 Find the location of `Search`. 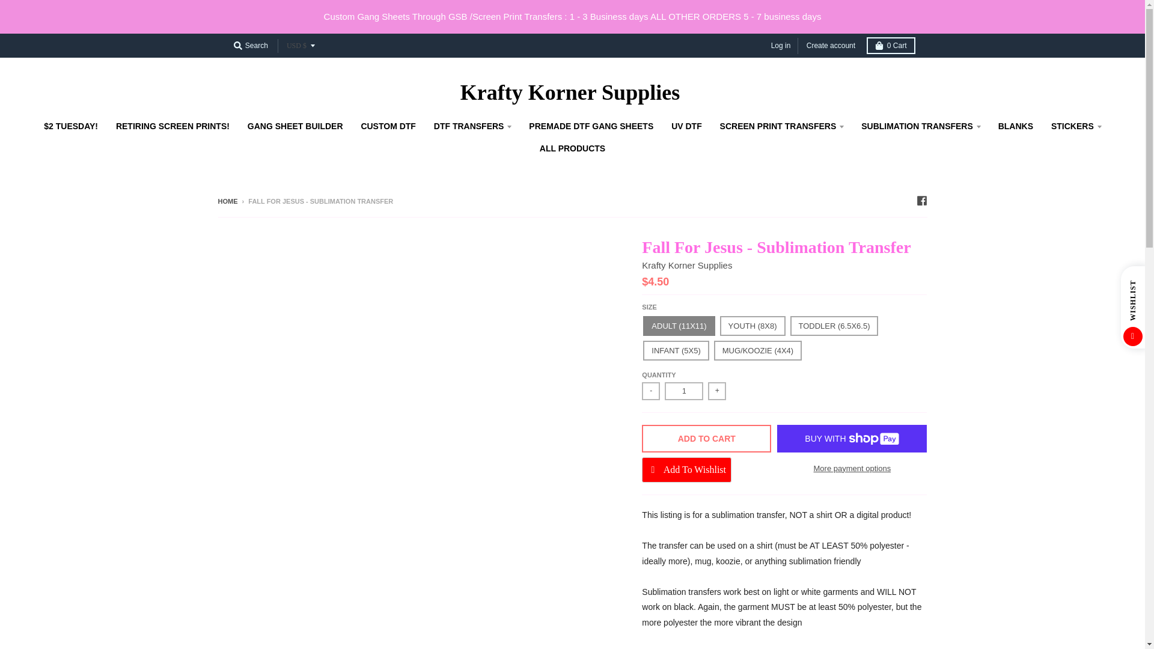

Search is located at coordinates (250, 45).